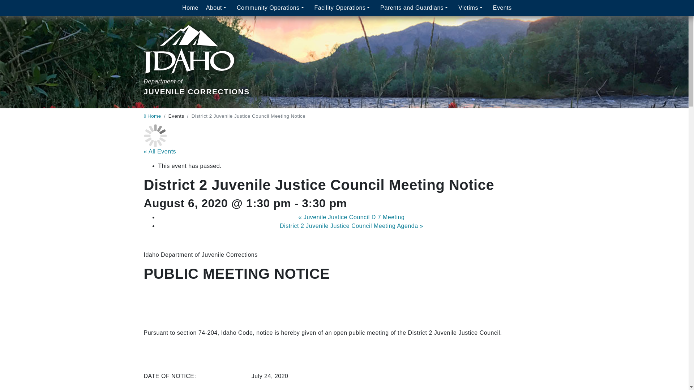 The height and width of the screenshot is (390, 694). Describe the element at coordinates (502, 8) in the screenshot. I see `Events` at that location.